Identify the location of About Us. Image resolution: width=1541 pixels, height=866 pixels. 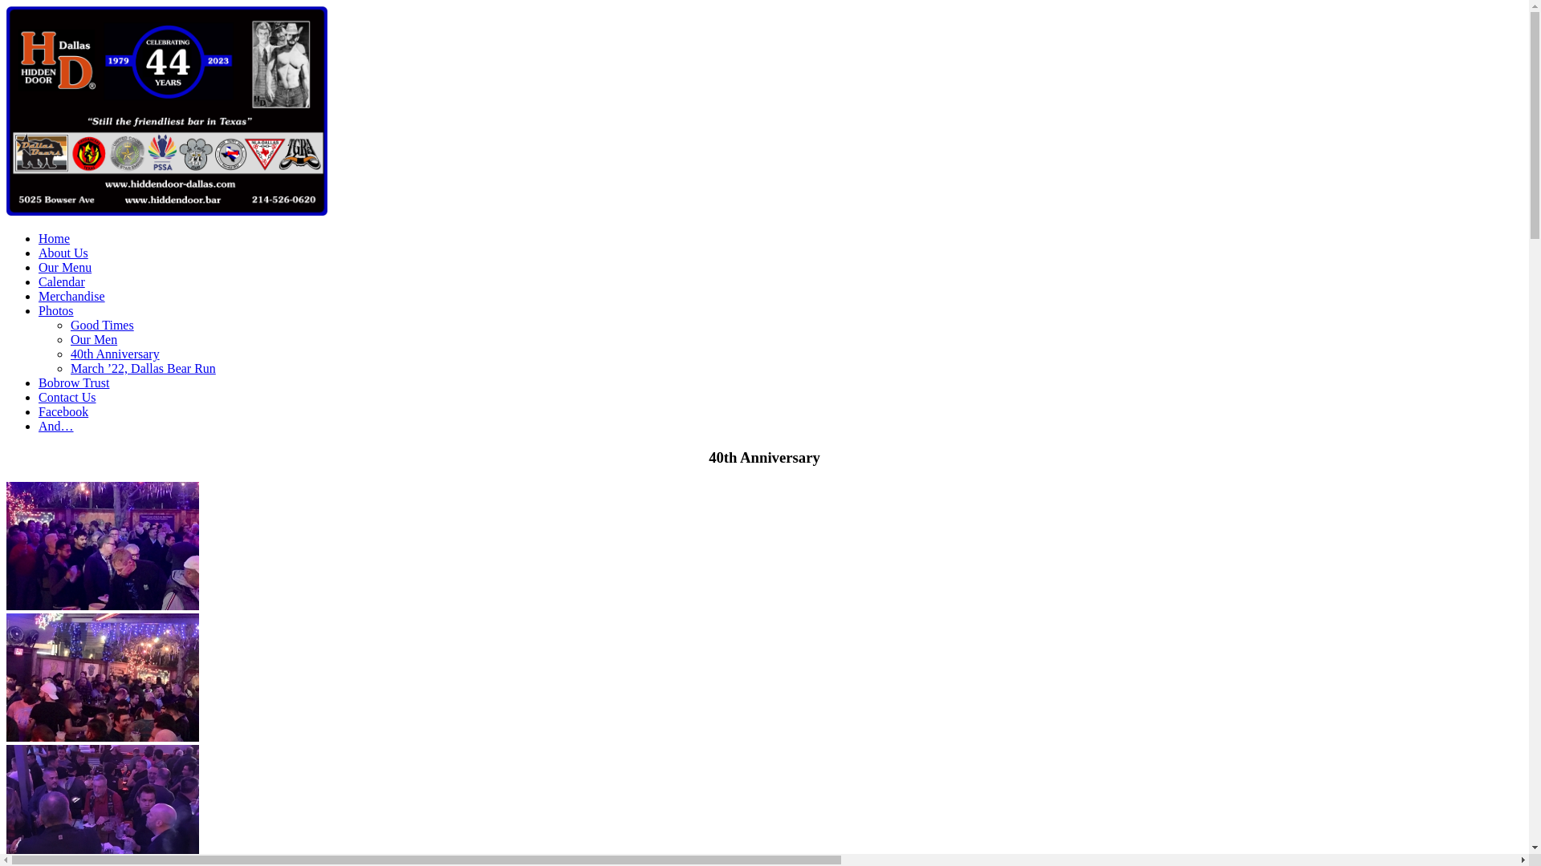
(63, 253).